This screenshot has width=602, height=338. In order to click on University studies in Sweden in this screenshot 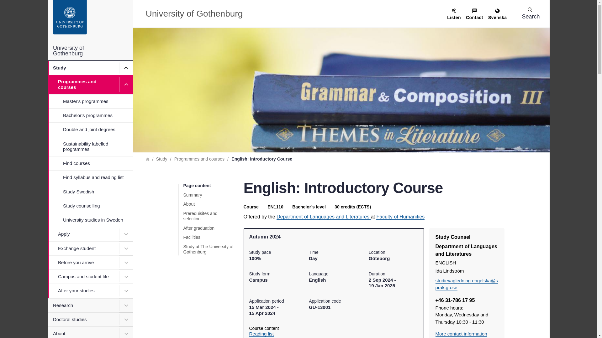, I will do `click(90, 220)`.